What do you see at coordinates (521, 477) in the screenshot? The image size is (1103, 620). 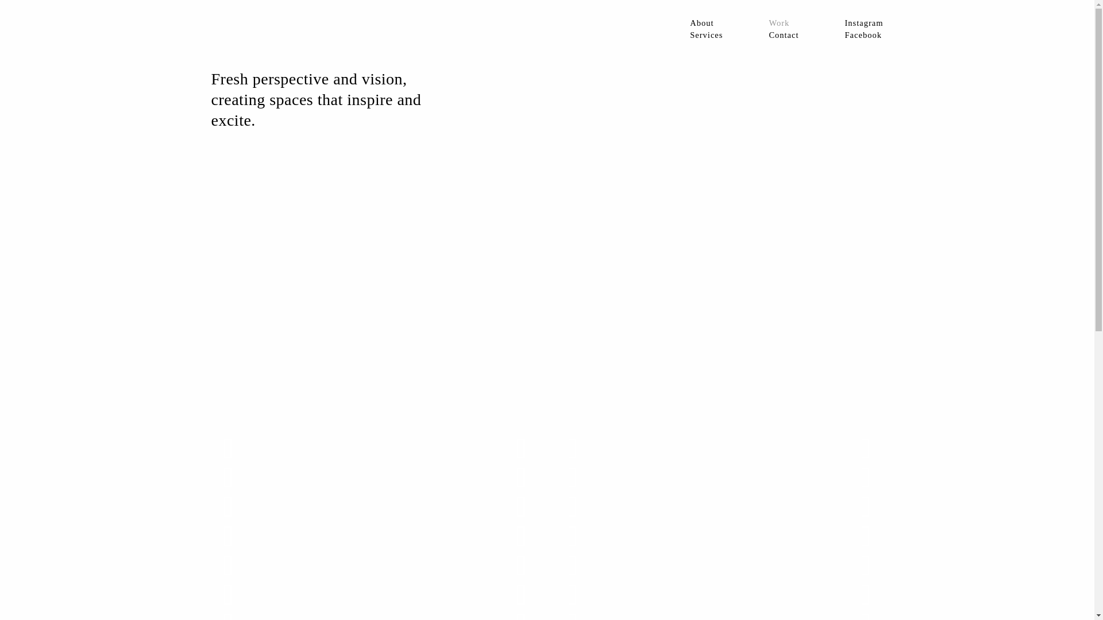 I see `Next` at bounding box center [521, 477].